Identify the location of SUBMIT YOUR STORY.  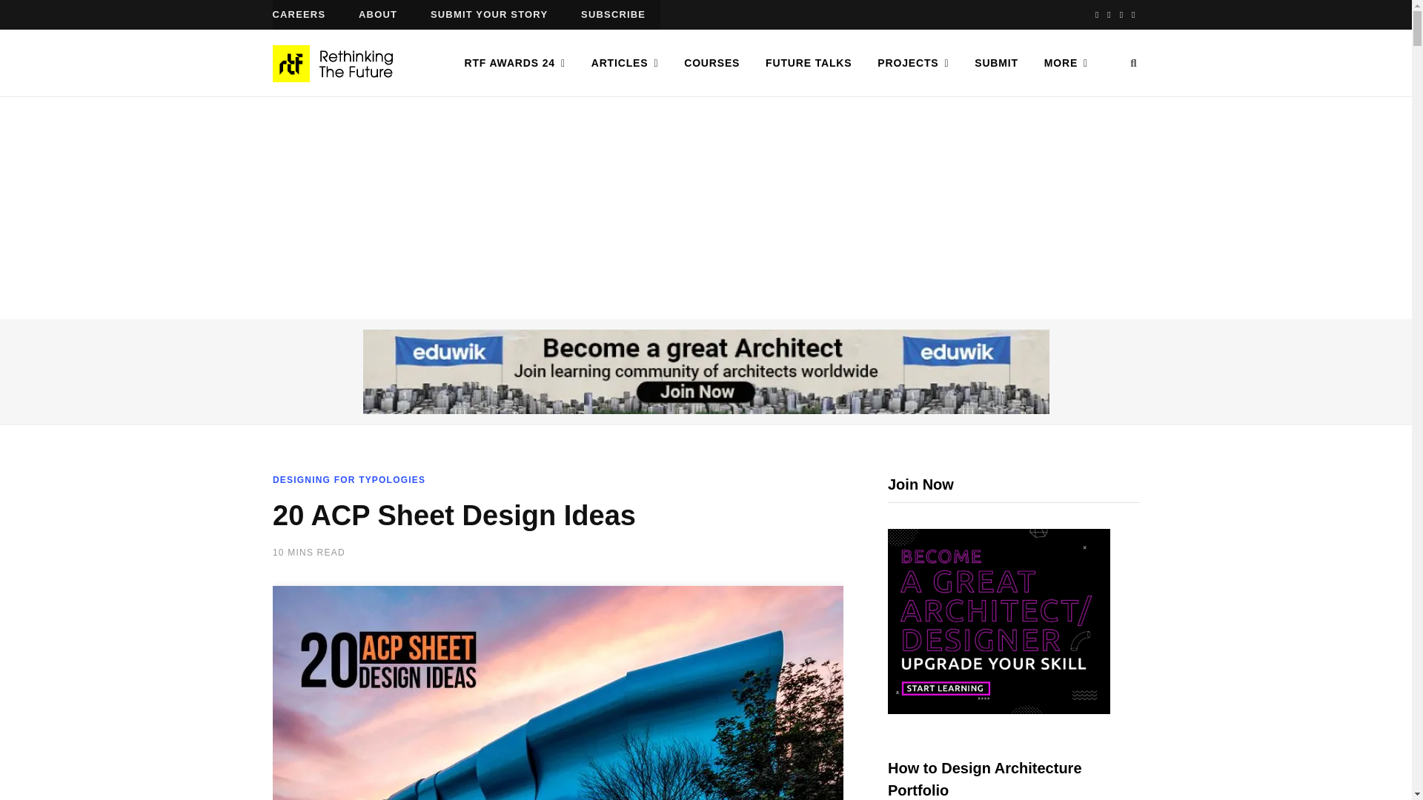
(488, 15).